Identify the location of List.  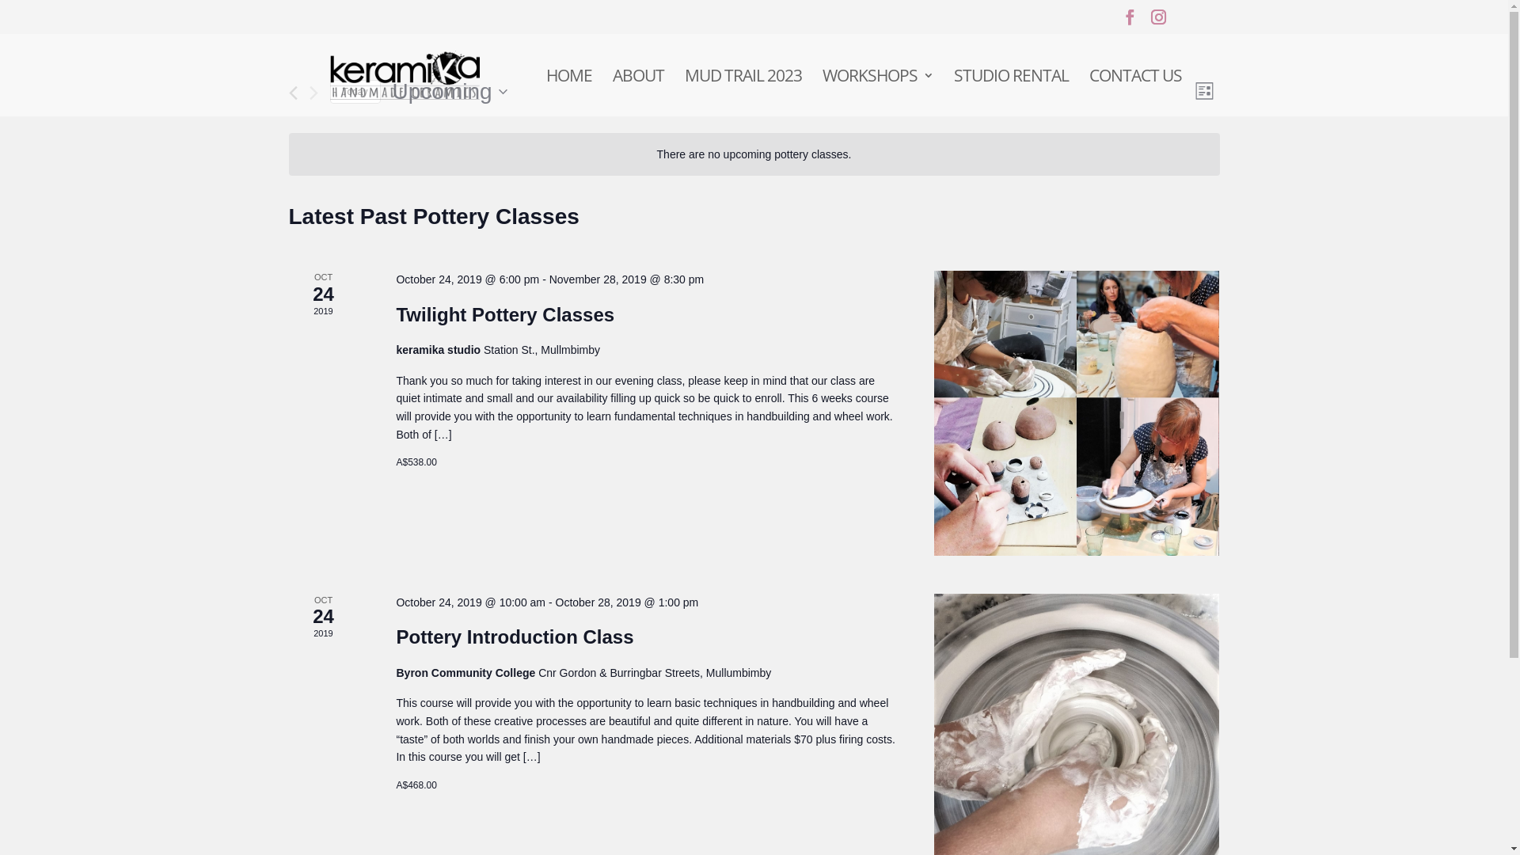
(1205, 92).